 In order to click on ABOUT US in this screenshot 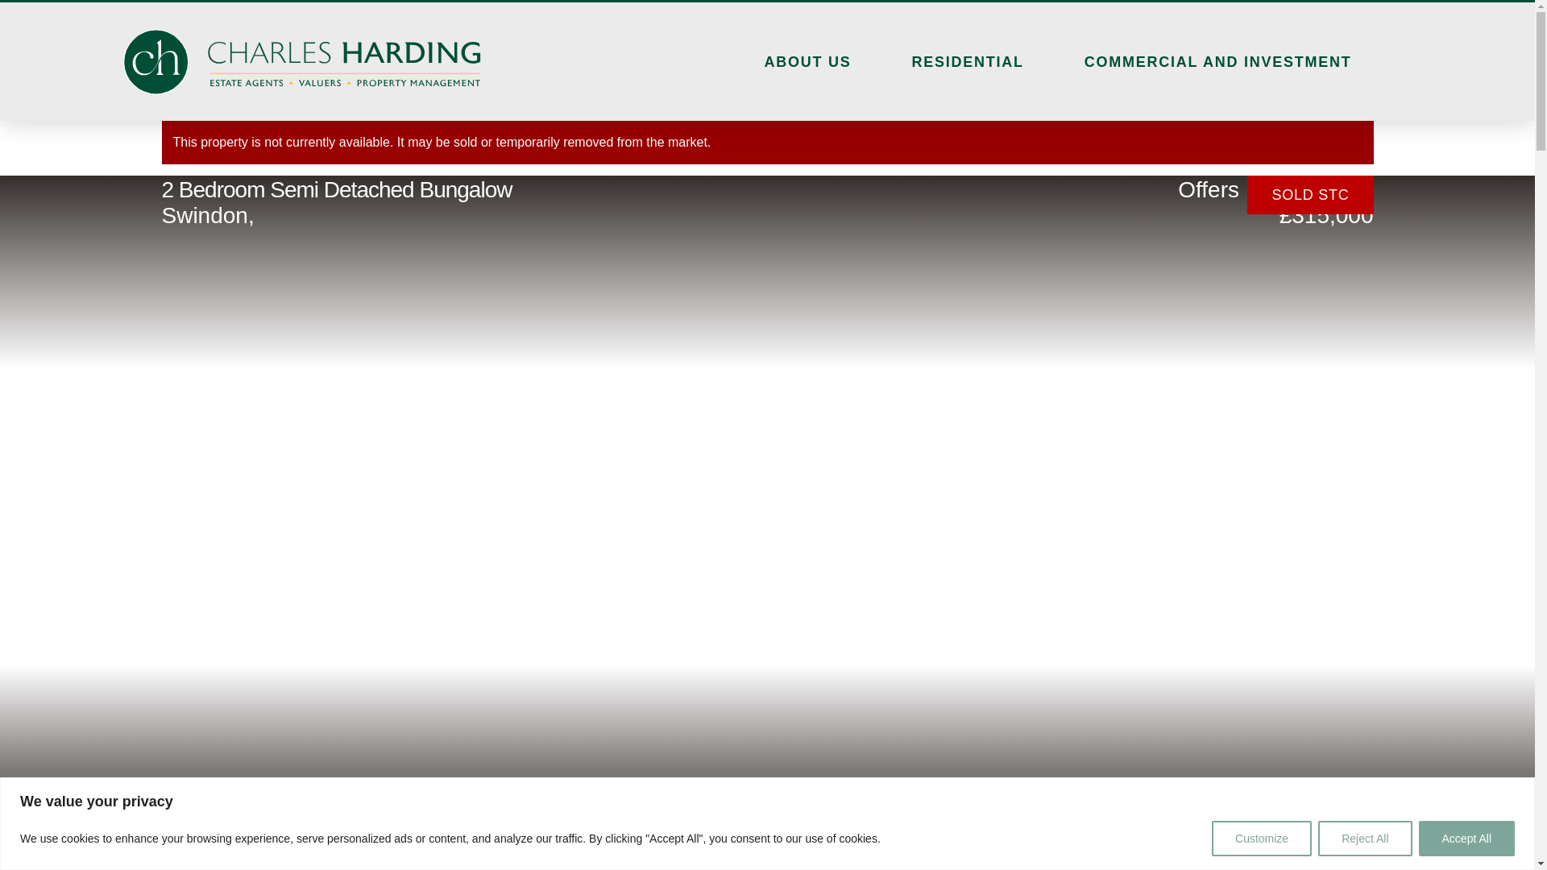, I will do `click(807, 61)`.